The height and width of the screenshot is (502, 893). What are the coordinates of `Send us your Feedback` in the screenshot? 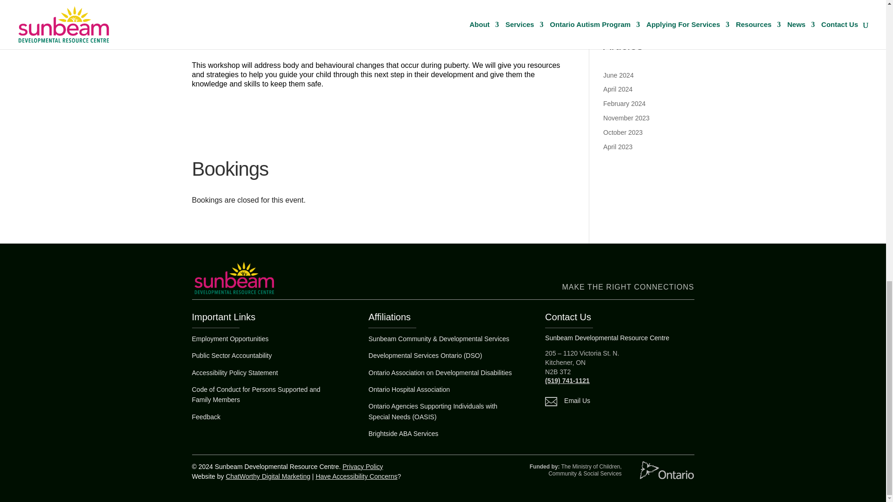 It's located at (206, 416).